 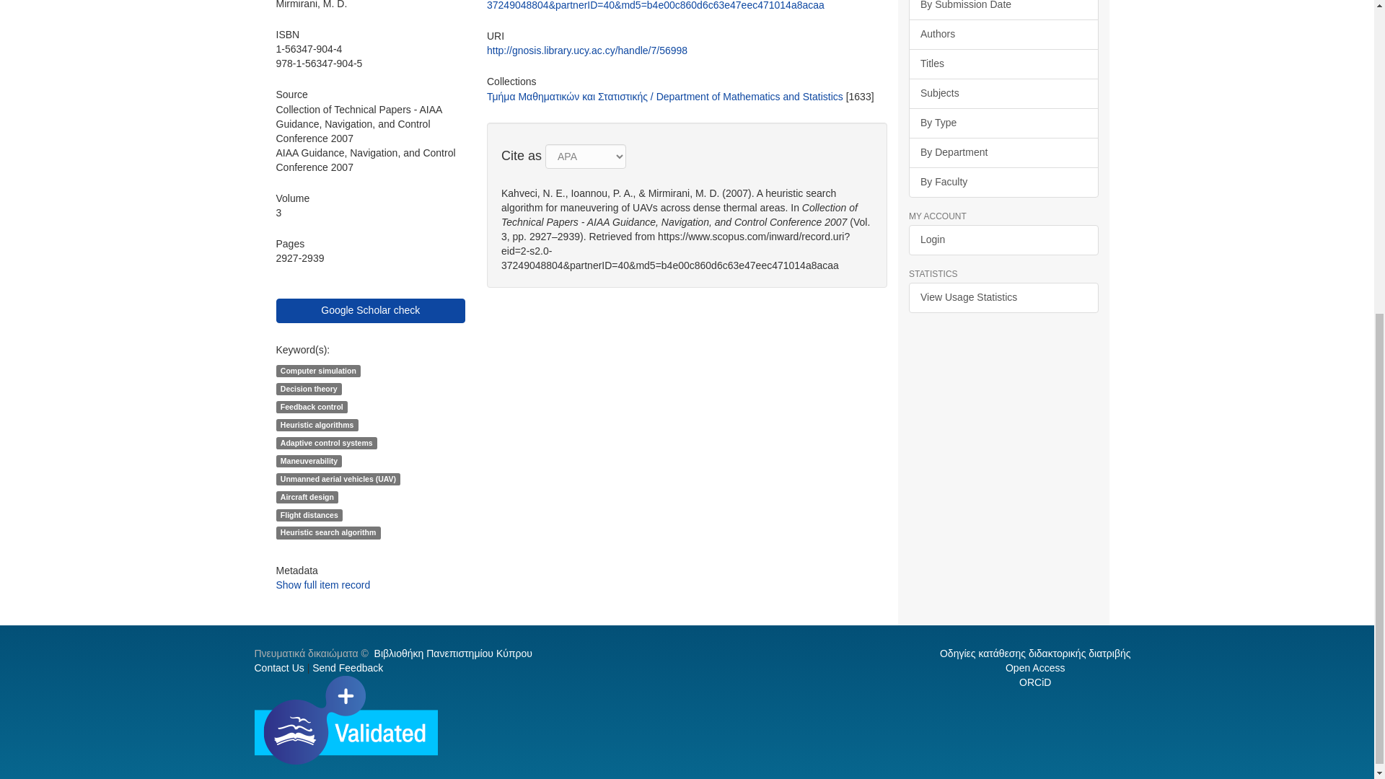 I want to click on Feedback control, so click(x=312, y=406).